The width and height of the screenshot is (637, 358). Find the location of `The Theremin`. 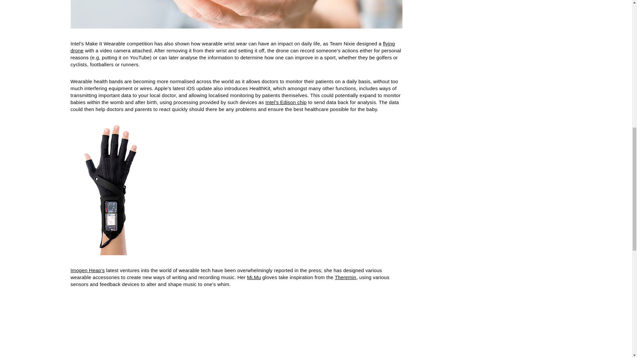

The Theremin is located at coordinates (345, 277).